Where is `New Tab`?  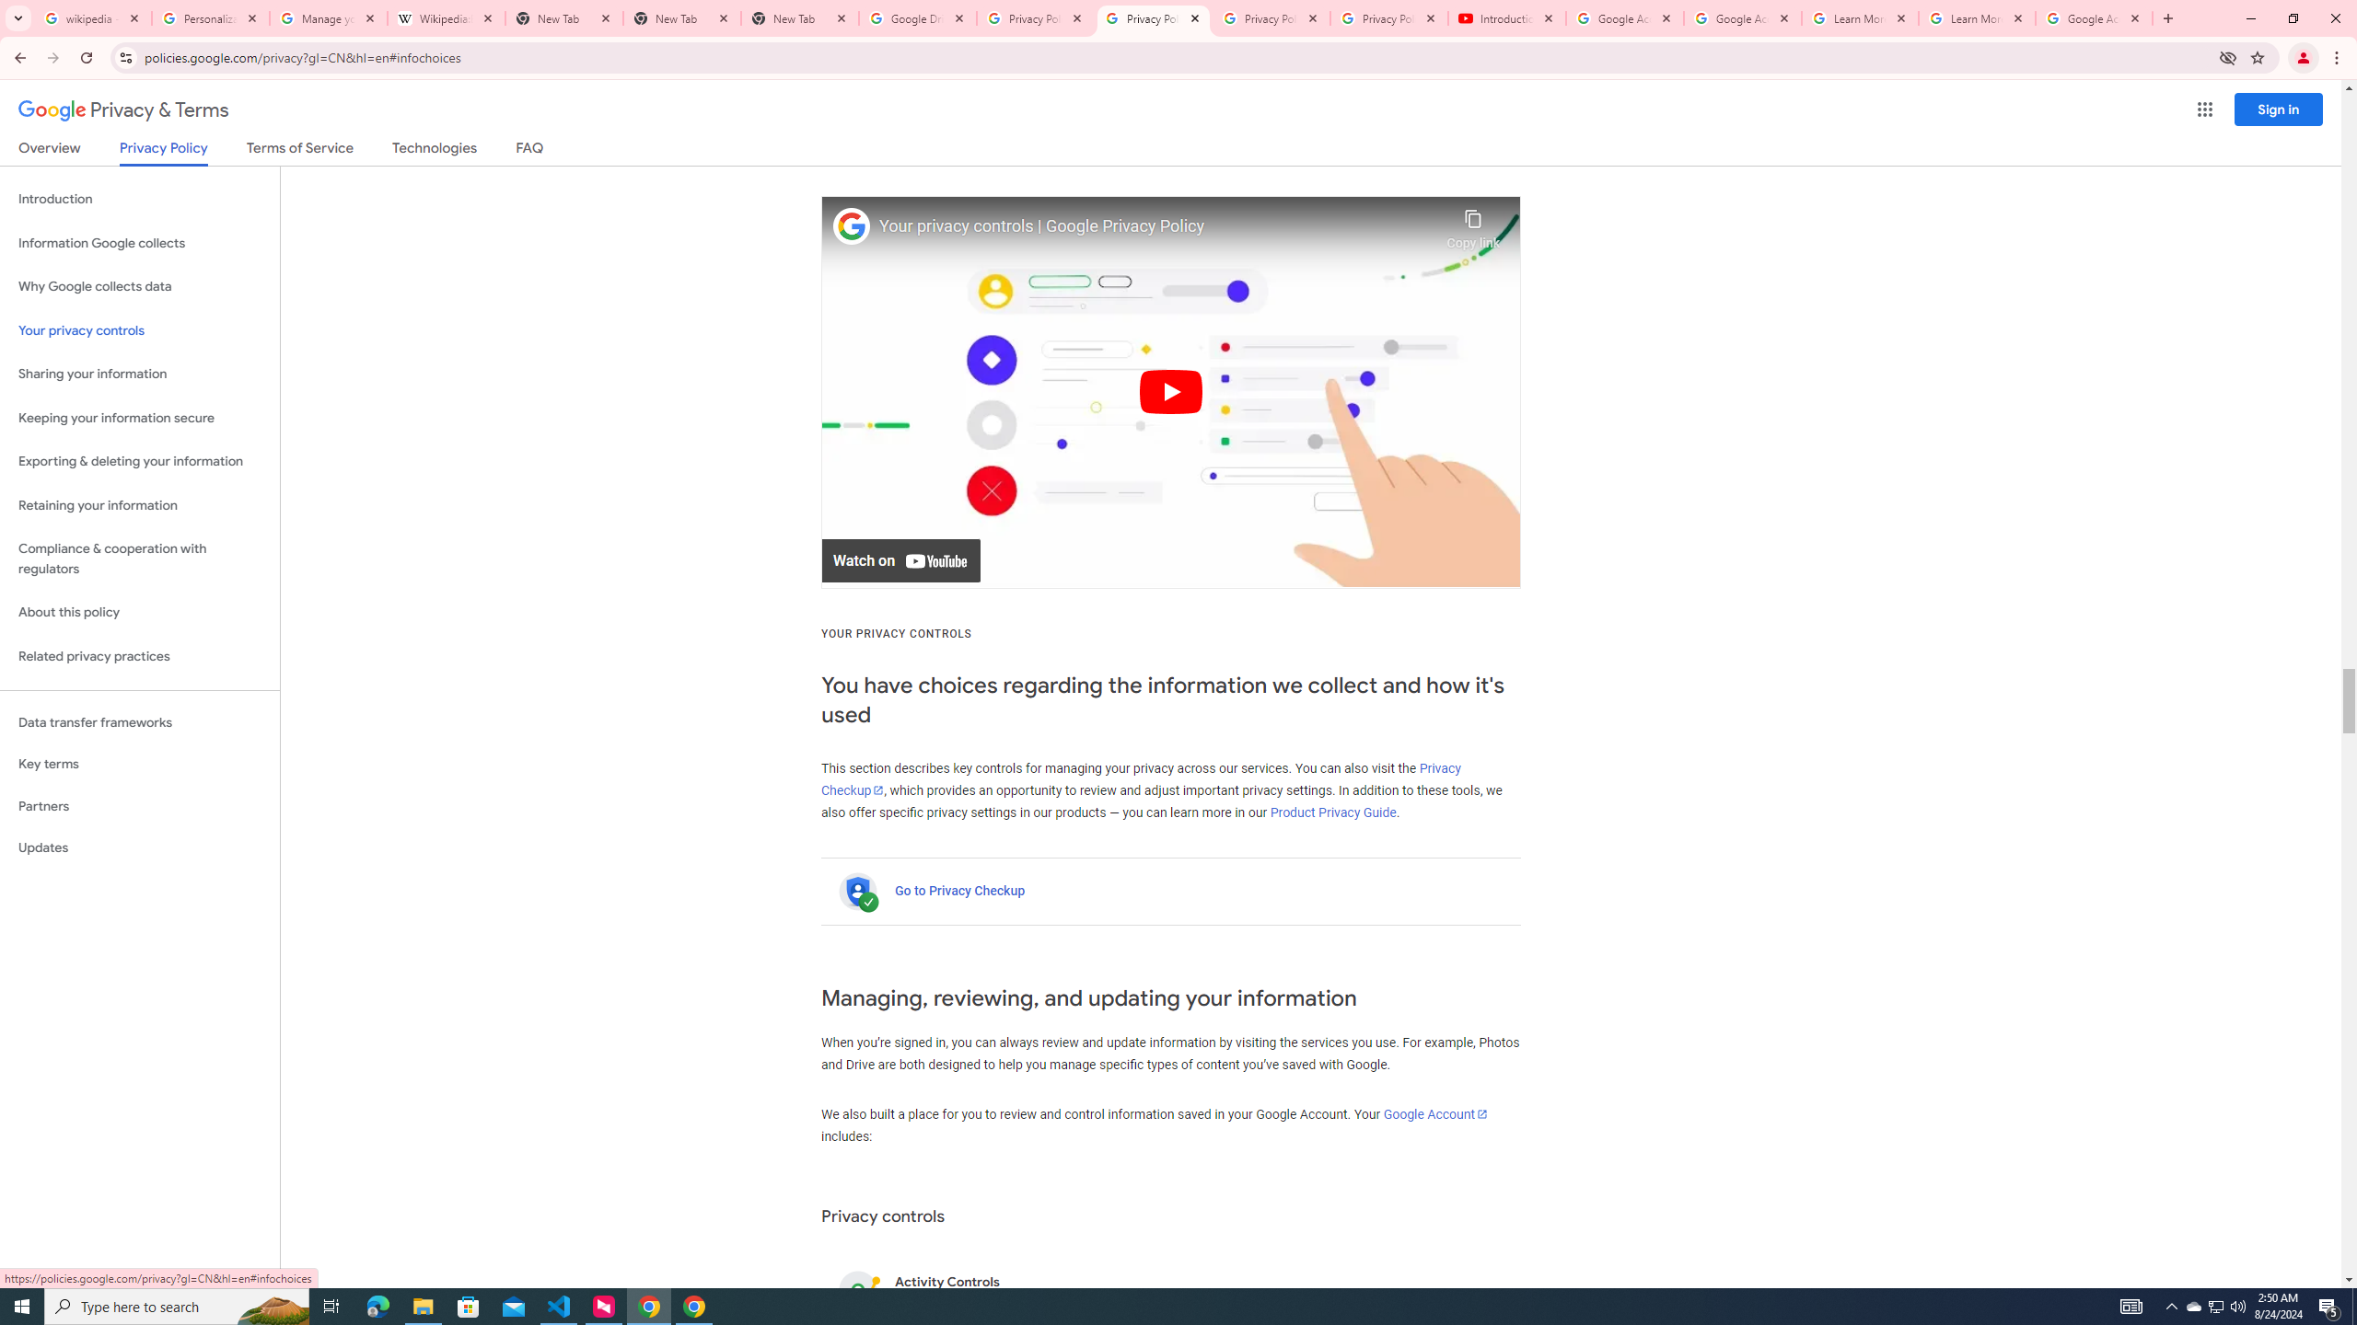 New Tab is located at coordinates (800, 18).